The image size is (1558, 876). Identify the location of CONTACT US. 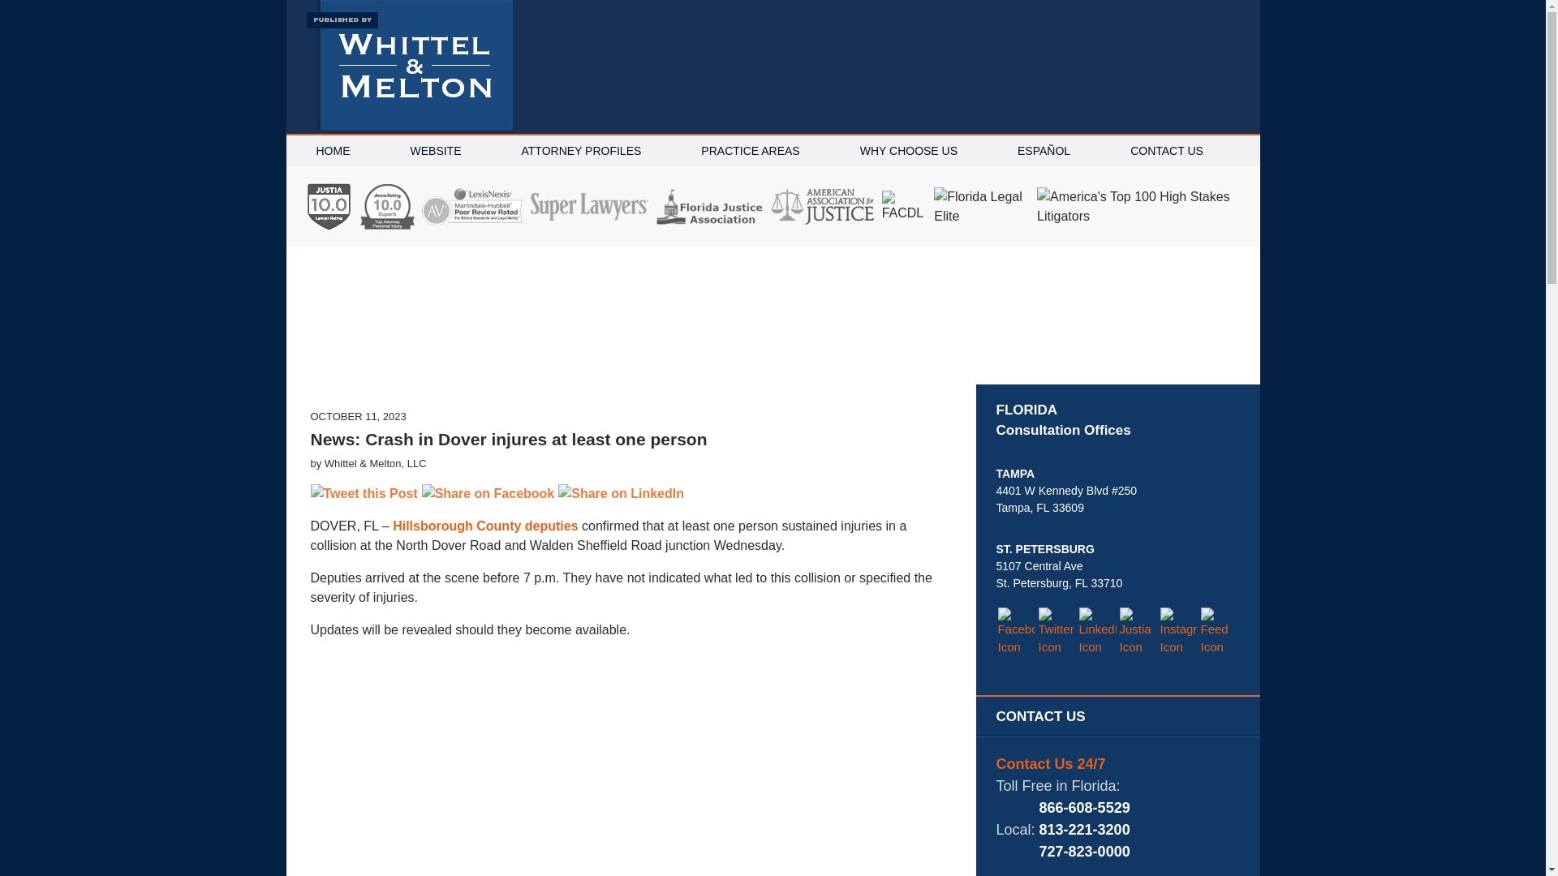
(1118, 717).